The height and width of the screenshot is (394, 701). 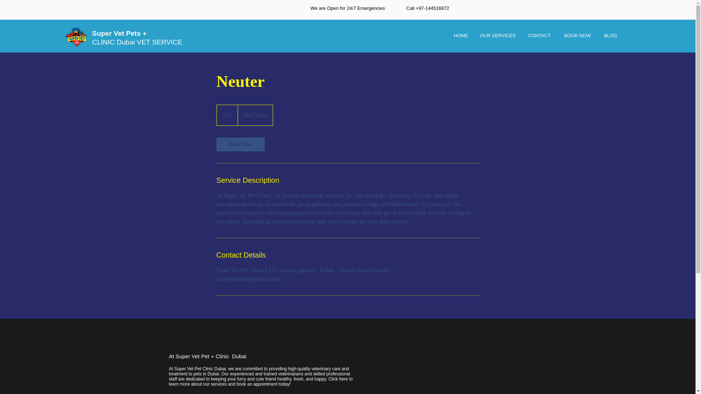 What do you see at coordinates (539, 35) in the screenshot?
I see `CONTACT` at bounding box center [539, 35].